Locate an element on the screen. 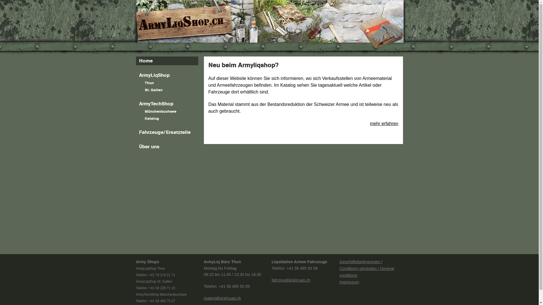 The width and height of the screenshot is (543, 305). mehr erfahren is located at coordinates (384, 124).